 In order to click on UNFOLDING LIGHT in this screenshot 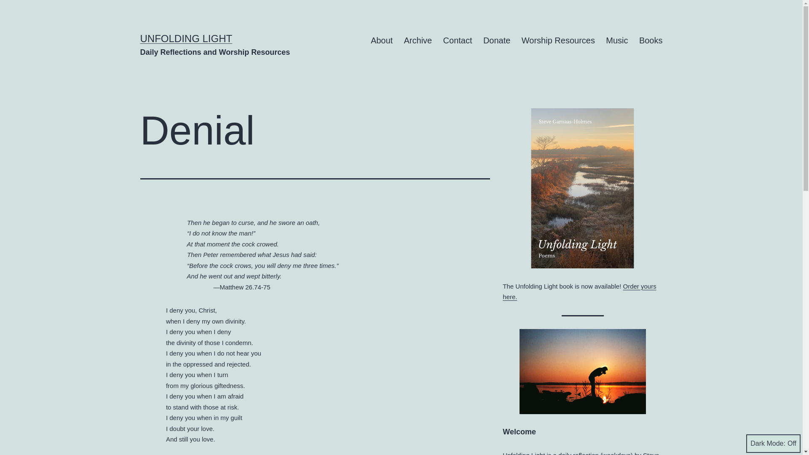, I will do `click(186, 38)`.